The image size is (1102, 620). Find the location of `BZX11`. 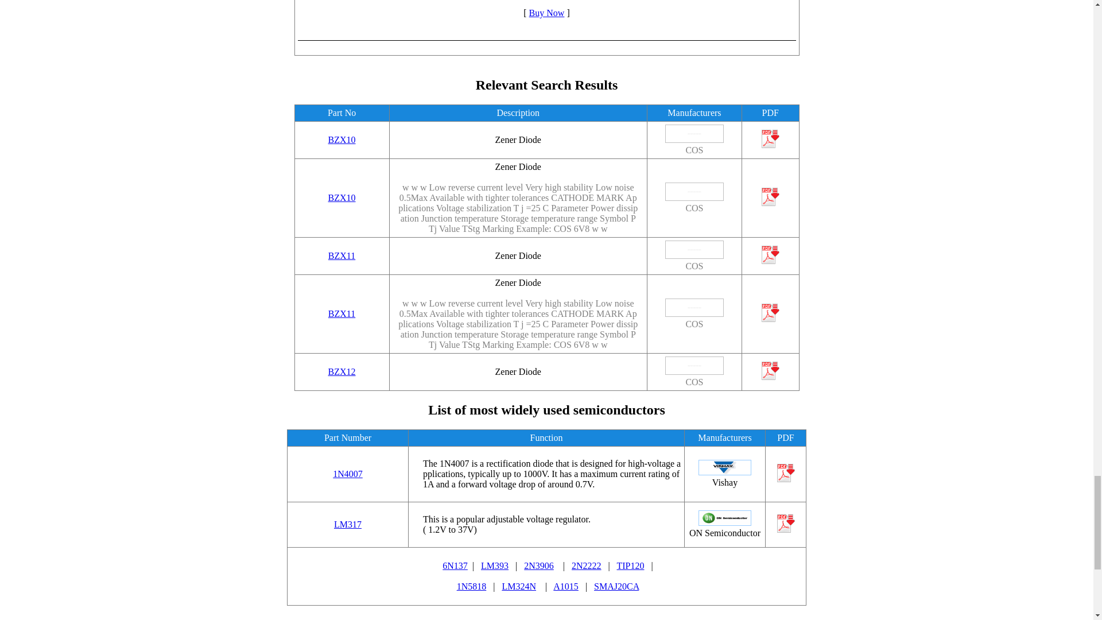

BZX11 is located at coordinates (342, 313).